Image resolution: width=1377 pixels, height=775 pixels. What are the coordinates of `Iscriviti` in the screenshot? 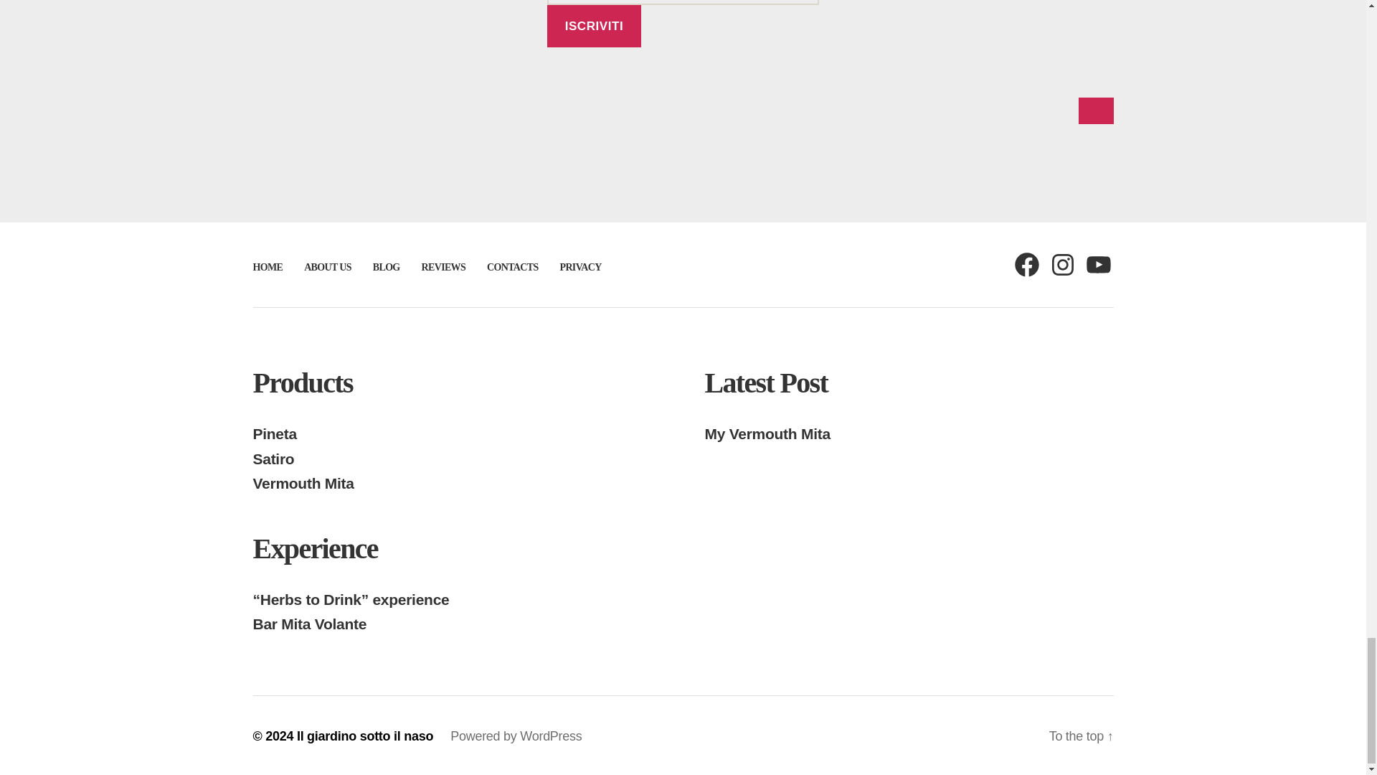 It's located at (594, 26).